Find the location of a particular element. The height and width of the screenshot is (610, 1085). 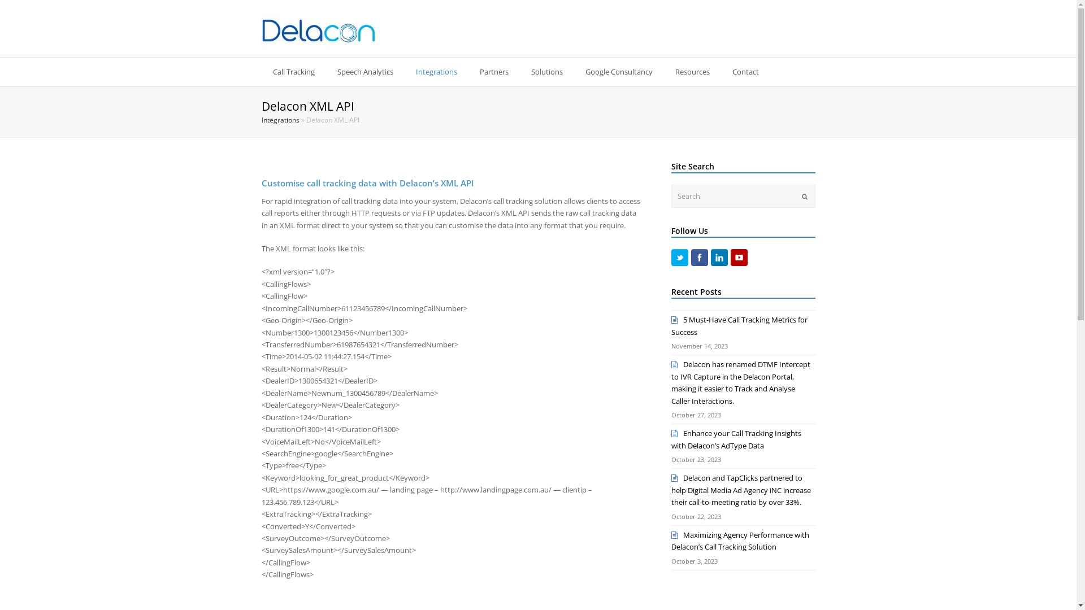

Google Consultancy is located at coordinates (619, 72).